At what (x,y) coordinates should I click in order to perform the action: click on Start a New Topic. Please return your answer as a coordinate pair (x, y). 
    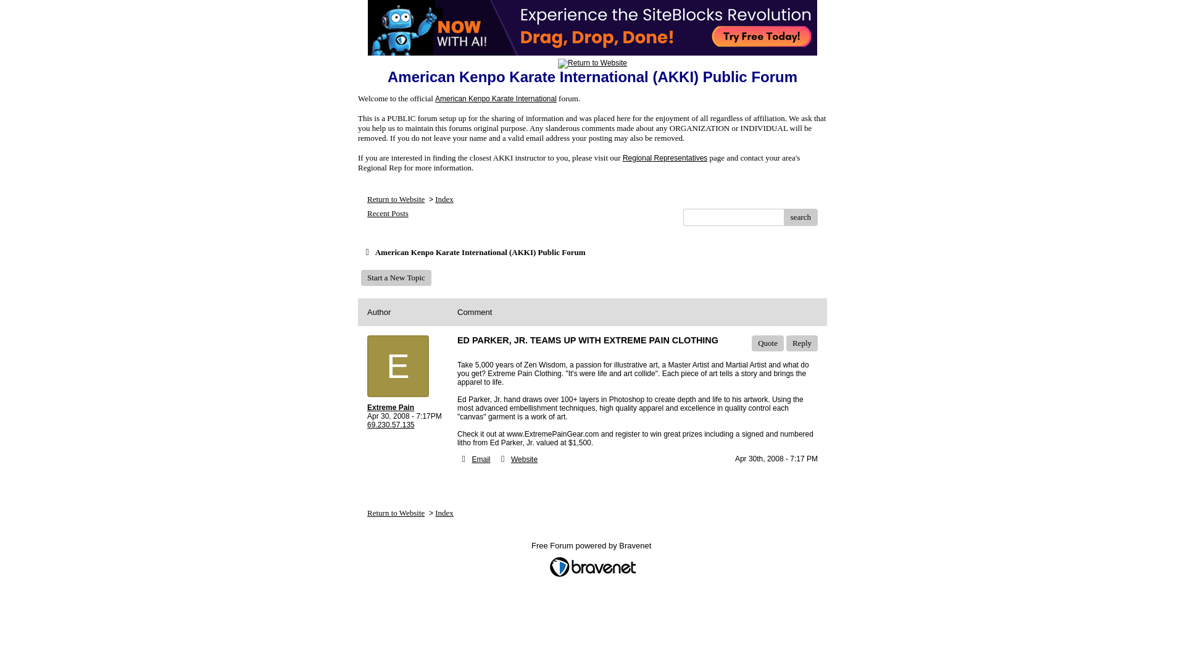
    Looking at the image, I should click on (396, 278).